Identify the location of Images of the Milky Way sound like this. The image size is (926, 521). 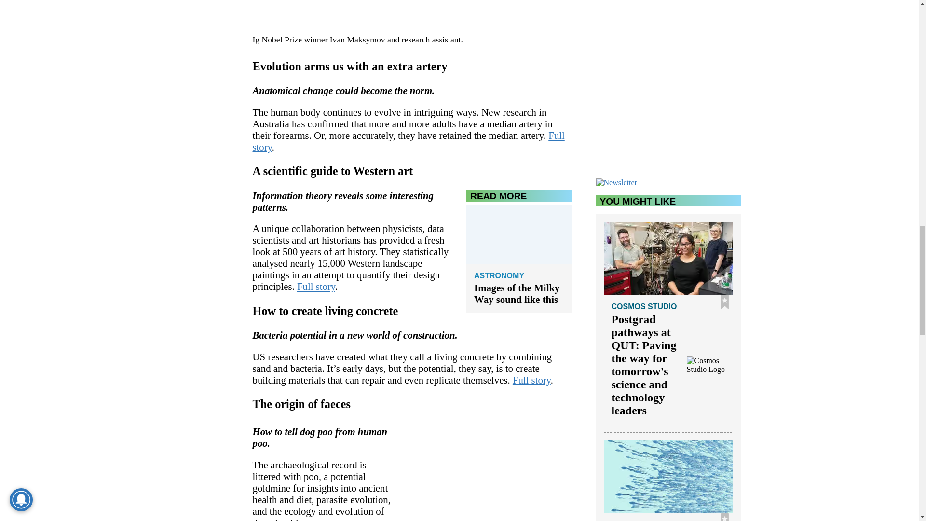
(519, 293).